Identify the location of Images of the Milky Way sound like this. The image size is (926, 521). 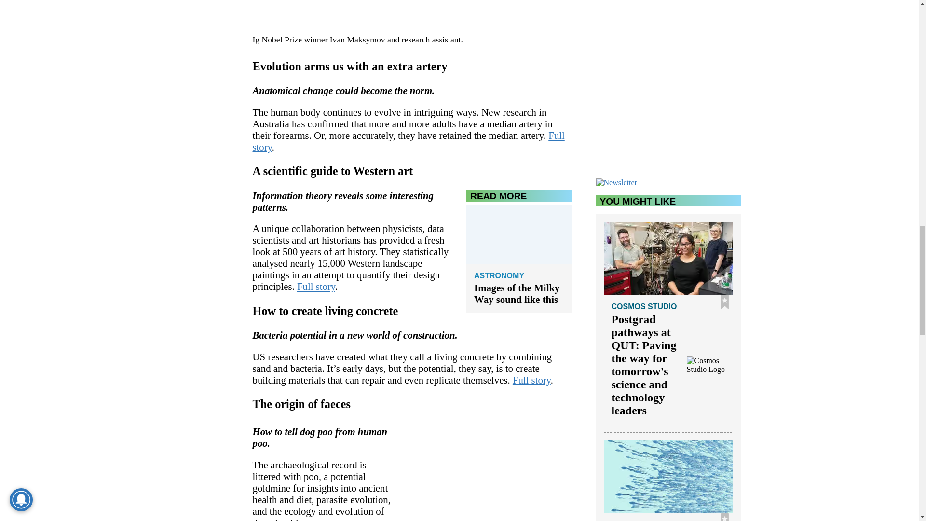
(519, 293).